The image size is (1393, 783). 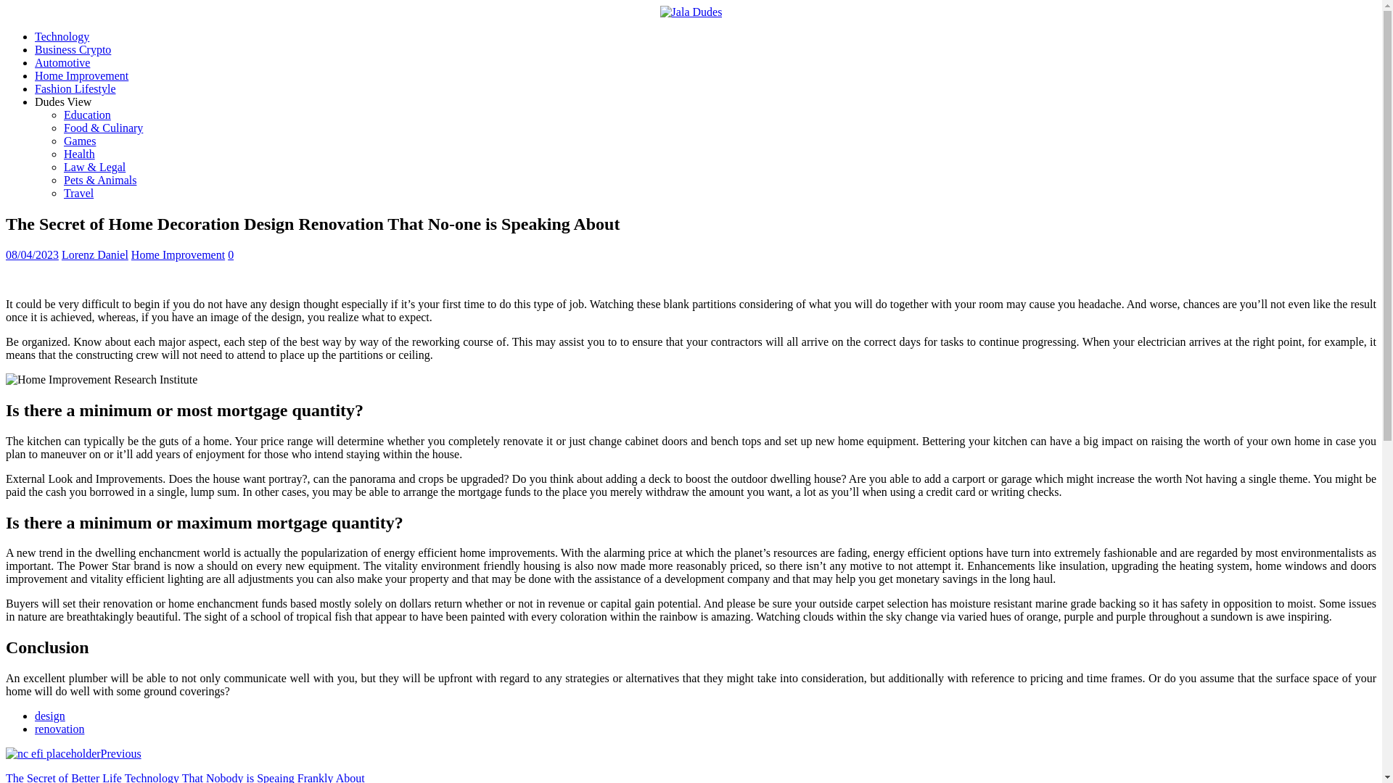 I want to click on Technology, so click(x=62, y=36).